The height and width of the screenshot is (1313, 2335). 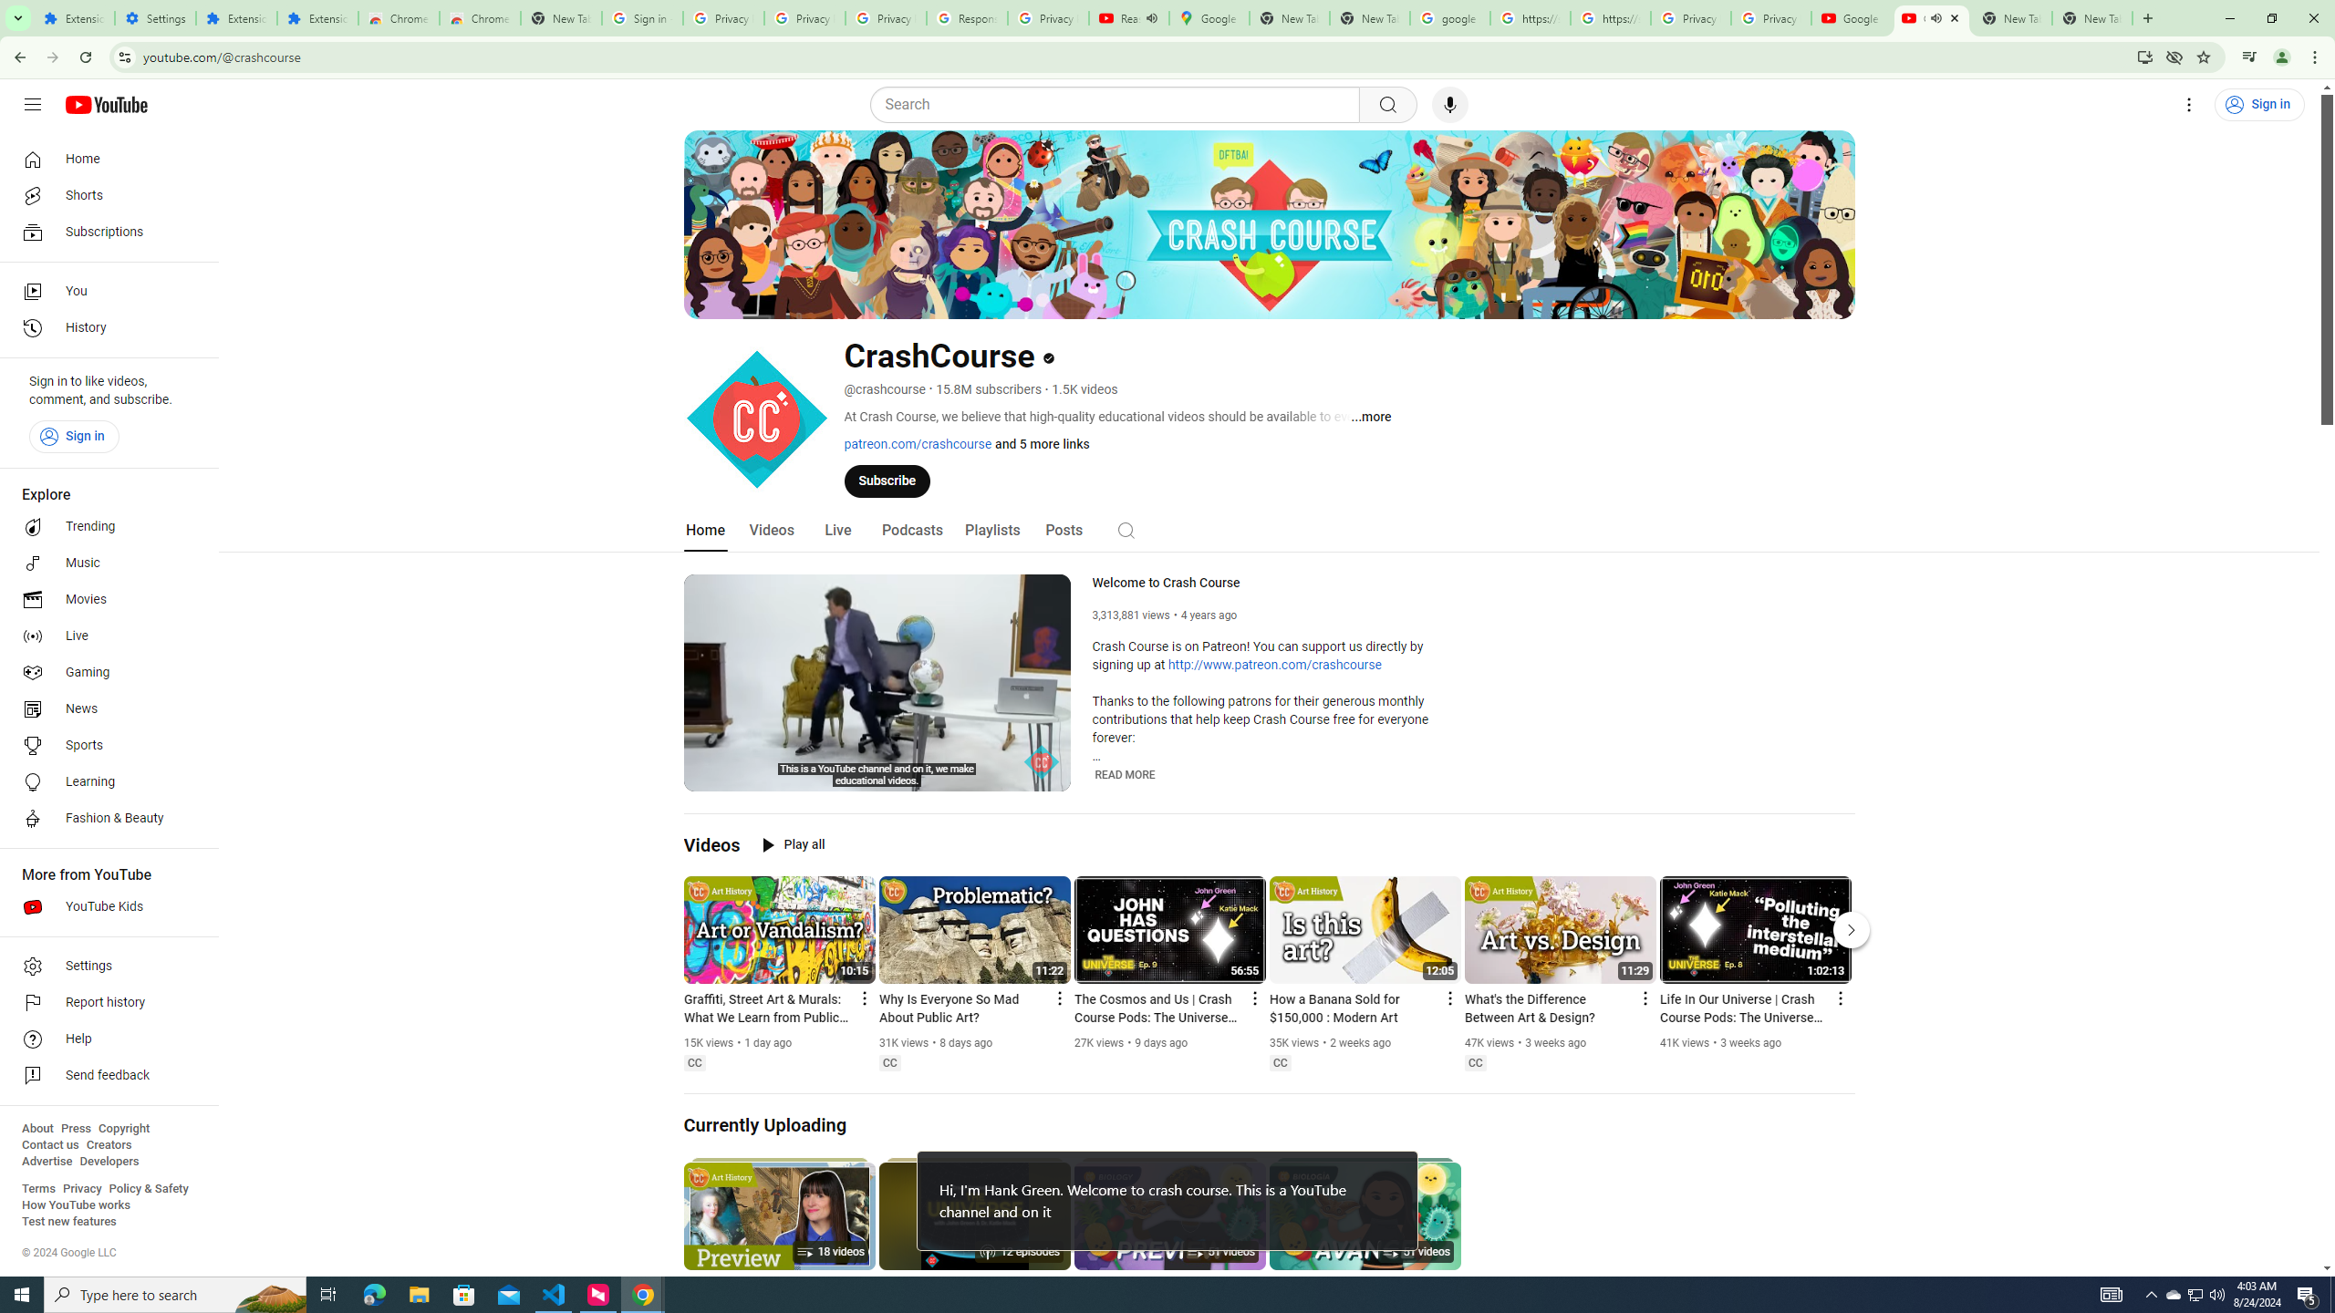 What do you see at coordinates (317, 18) in the screenshot?
I see `Extensions` at bounding box center [317, 18].